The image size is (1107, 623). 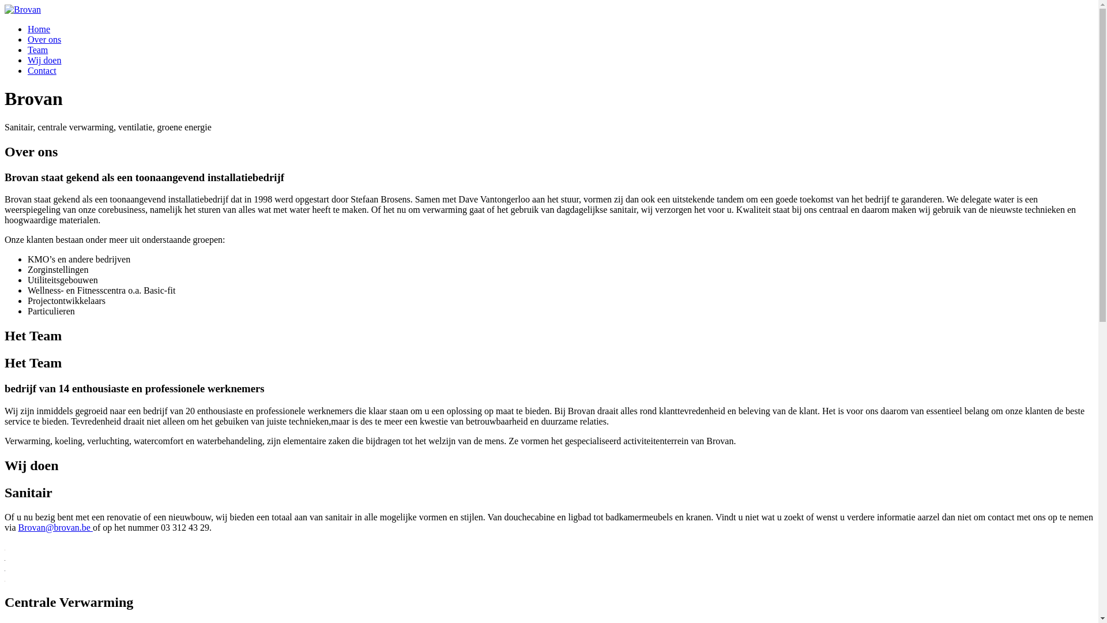 I want to click on Over ons, so click(x=44, y=39).